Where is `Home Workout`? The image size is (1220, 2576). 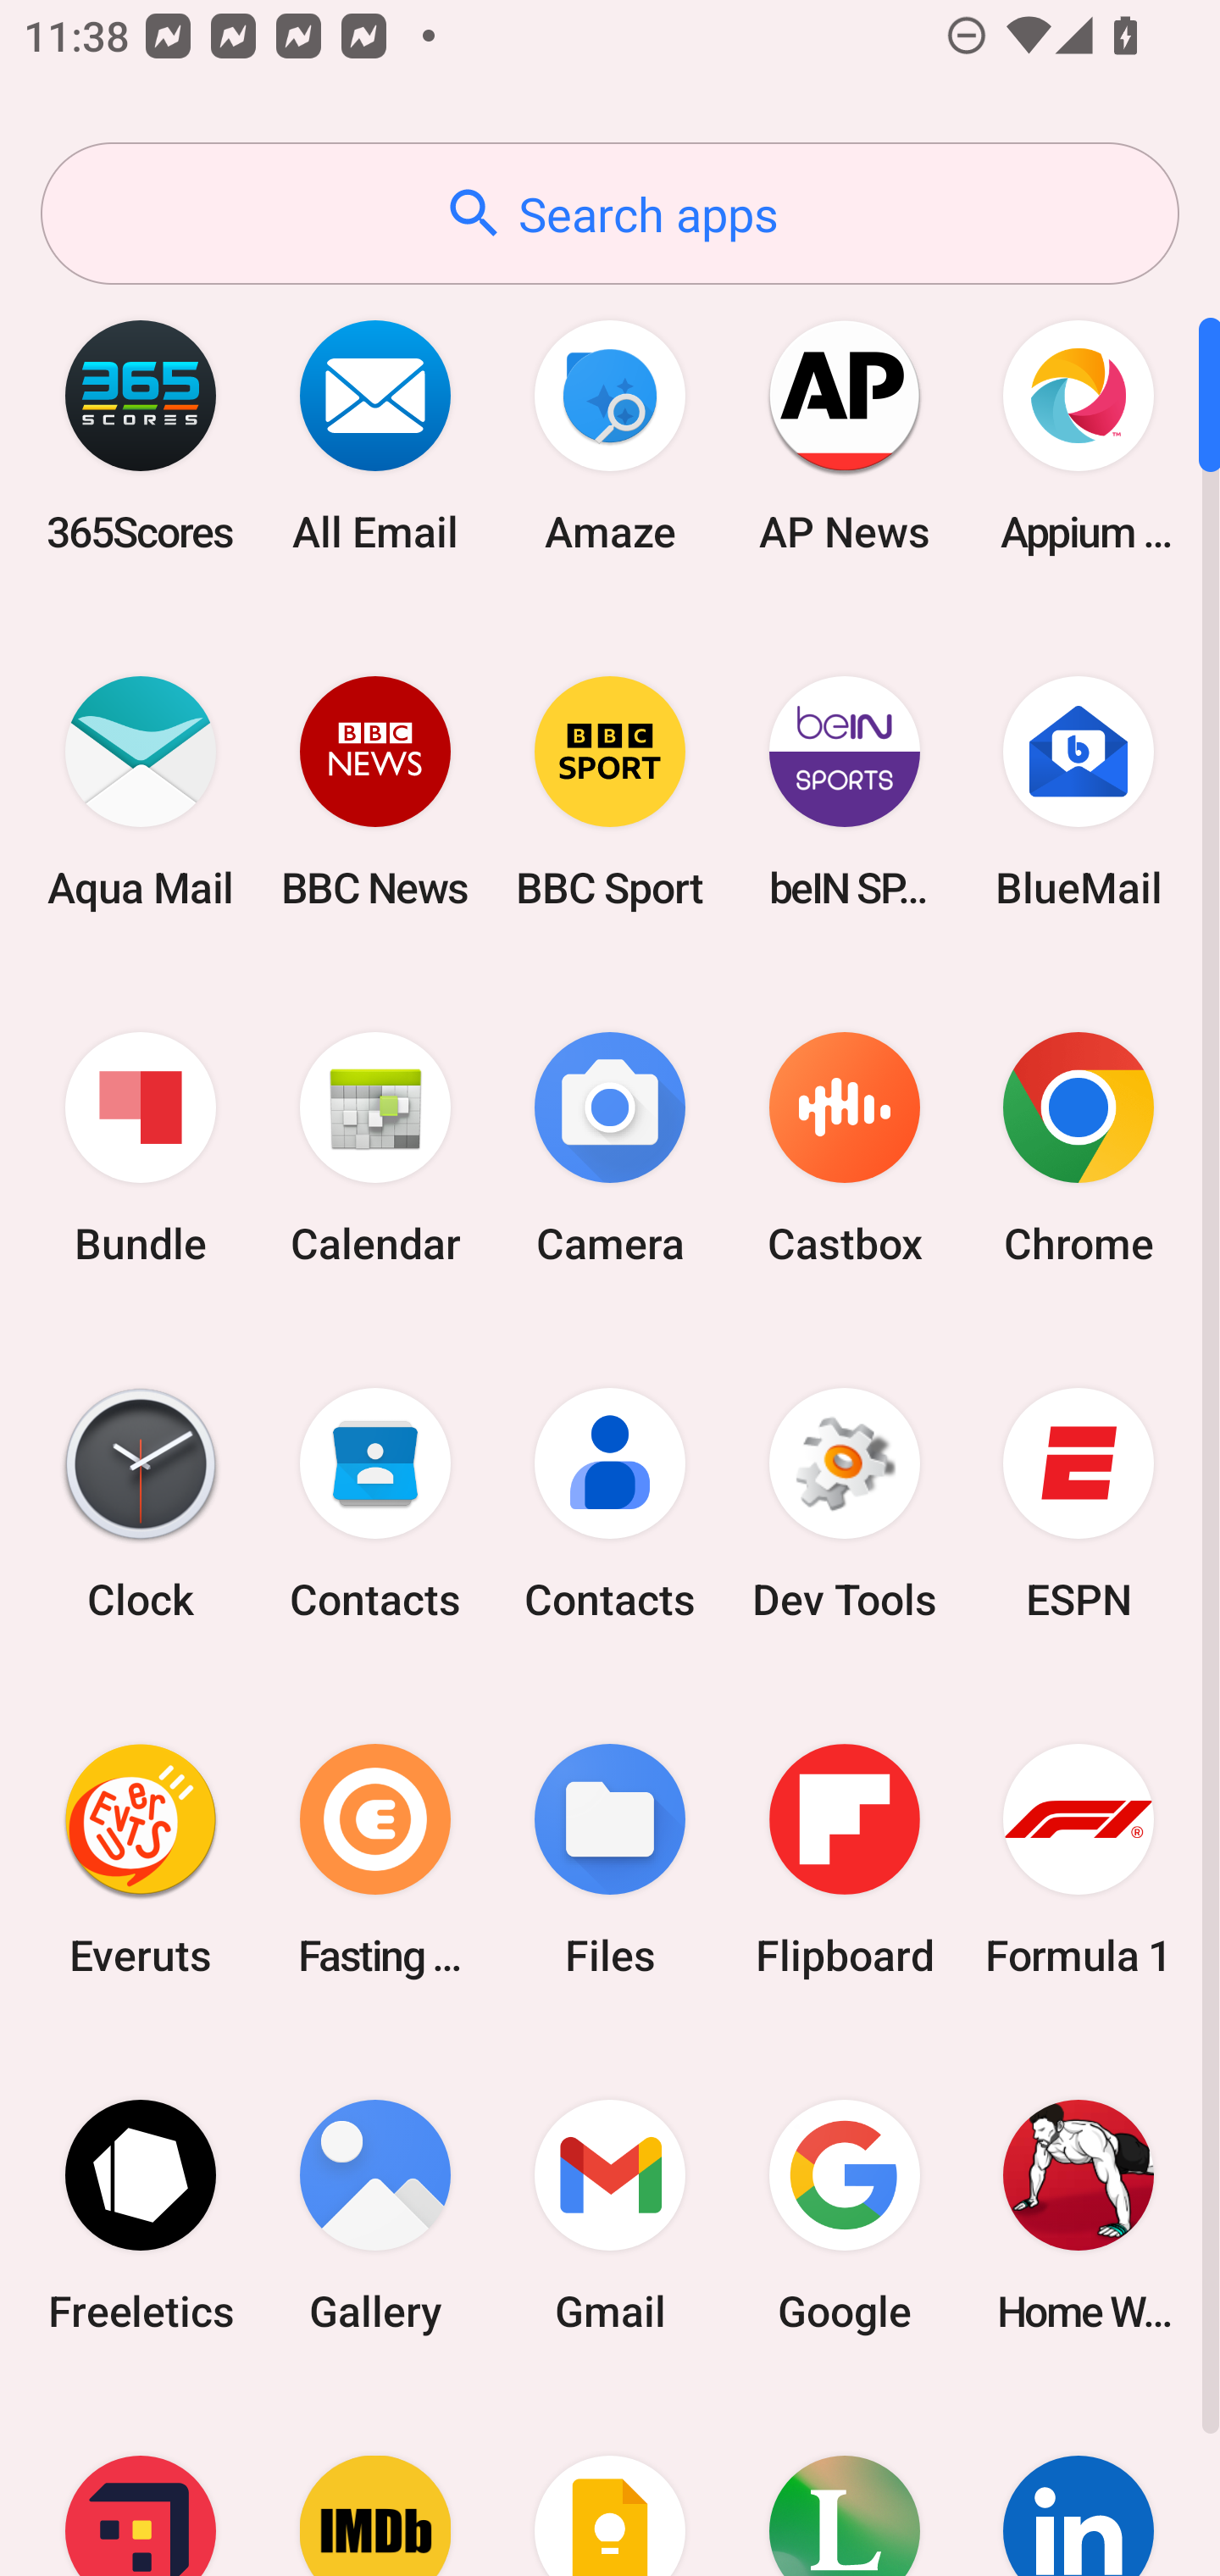
Home Workout is located at coordinates (1079, 2215).